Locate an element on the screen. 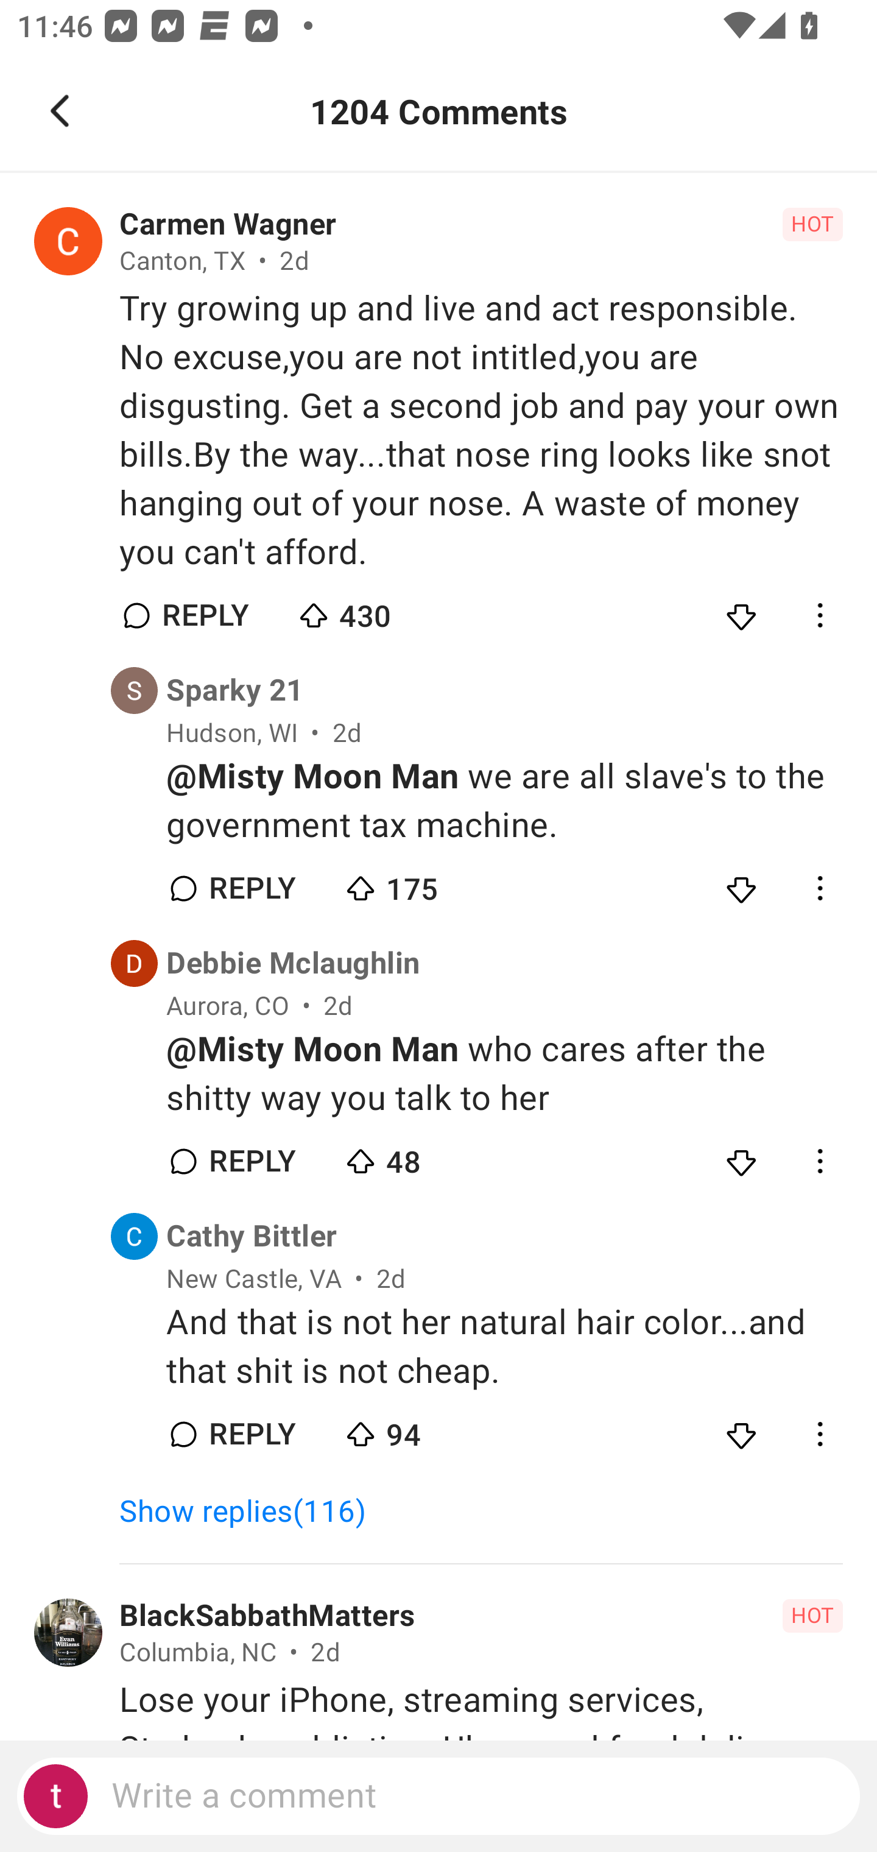  175 is located at coordinates (425, 883).